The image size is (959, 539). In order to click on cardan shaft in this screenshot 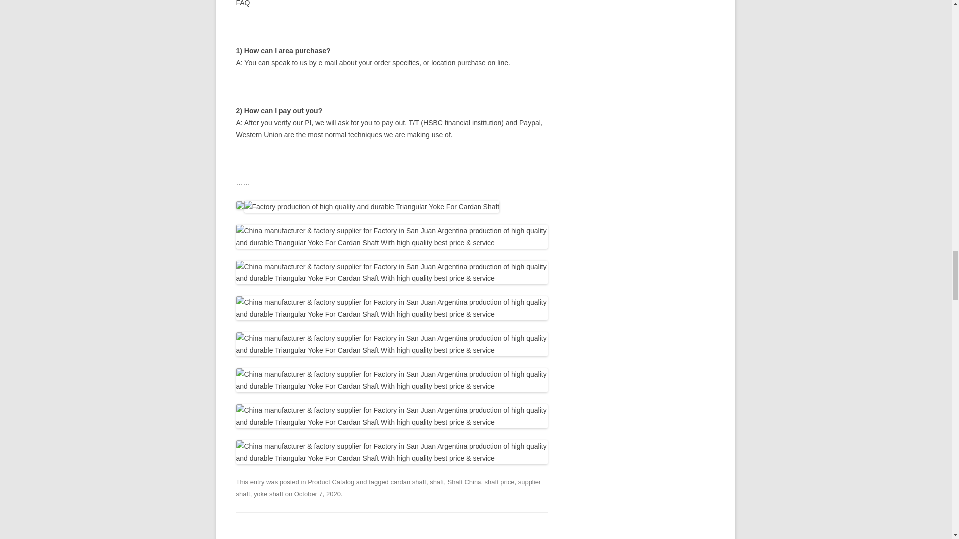, I will do `click(408, 482)`.